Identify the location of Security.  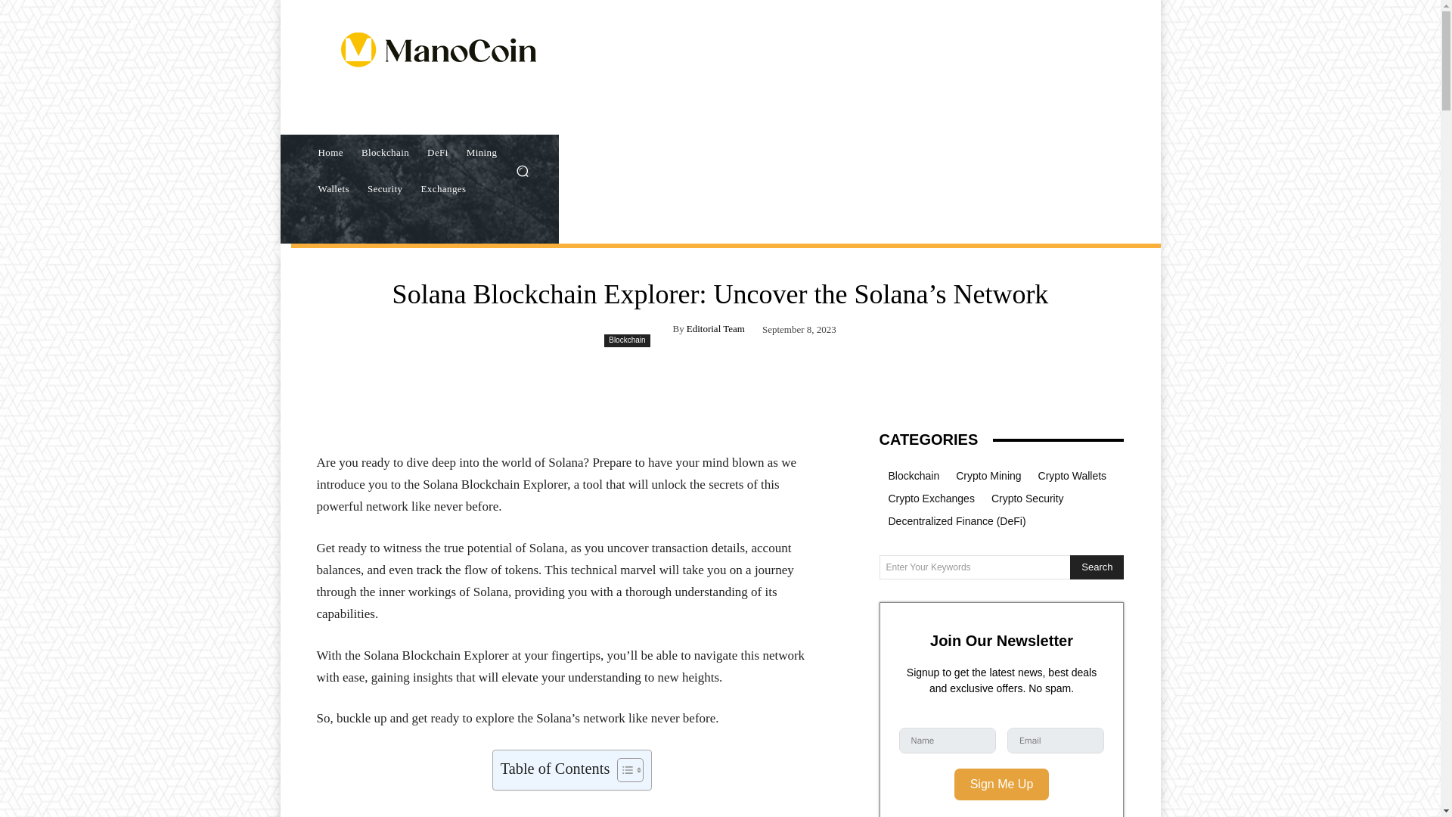
(386, 189).